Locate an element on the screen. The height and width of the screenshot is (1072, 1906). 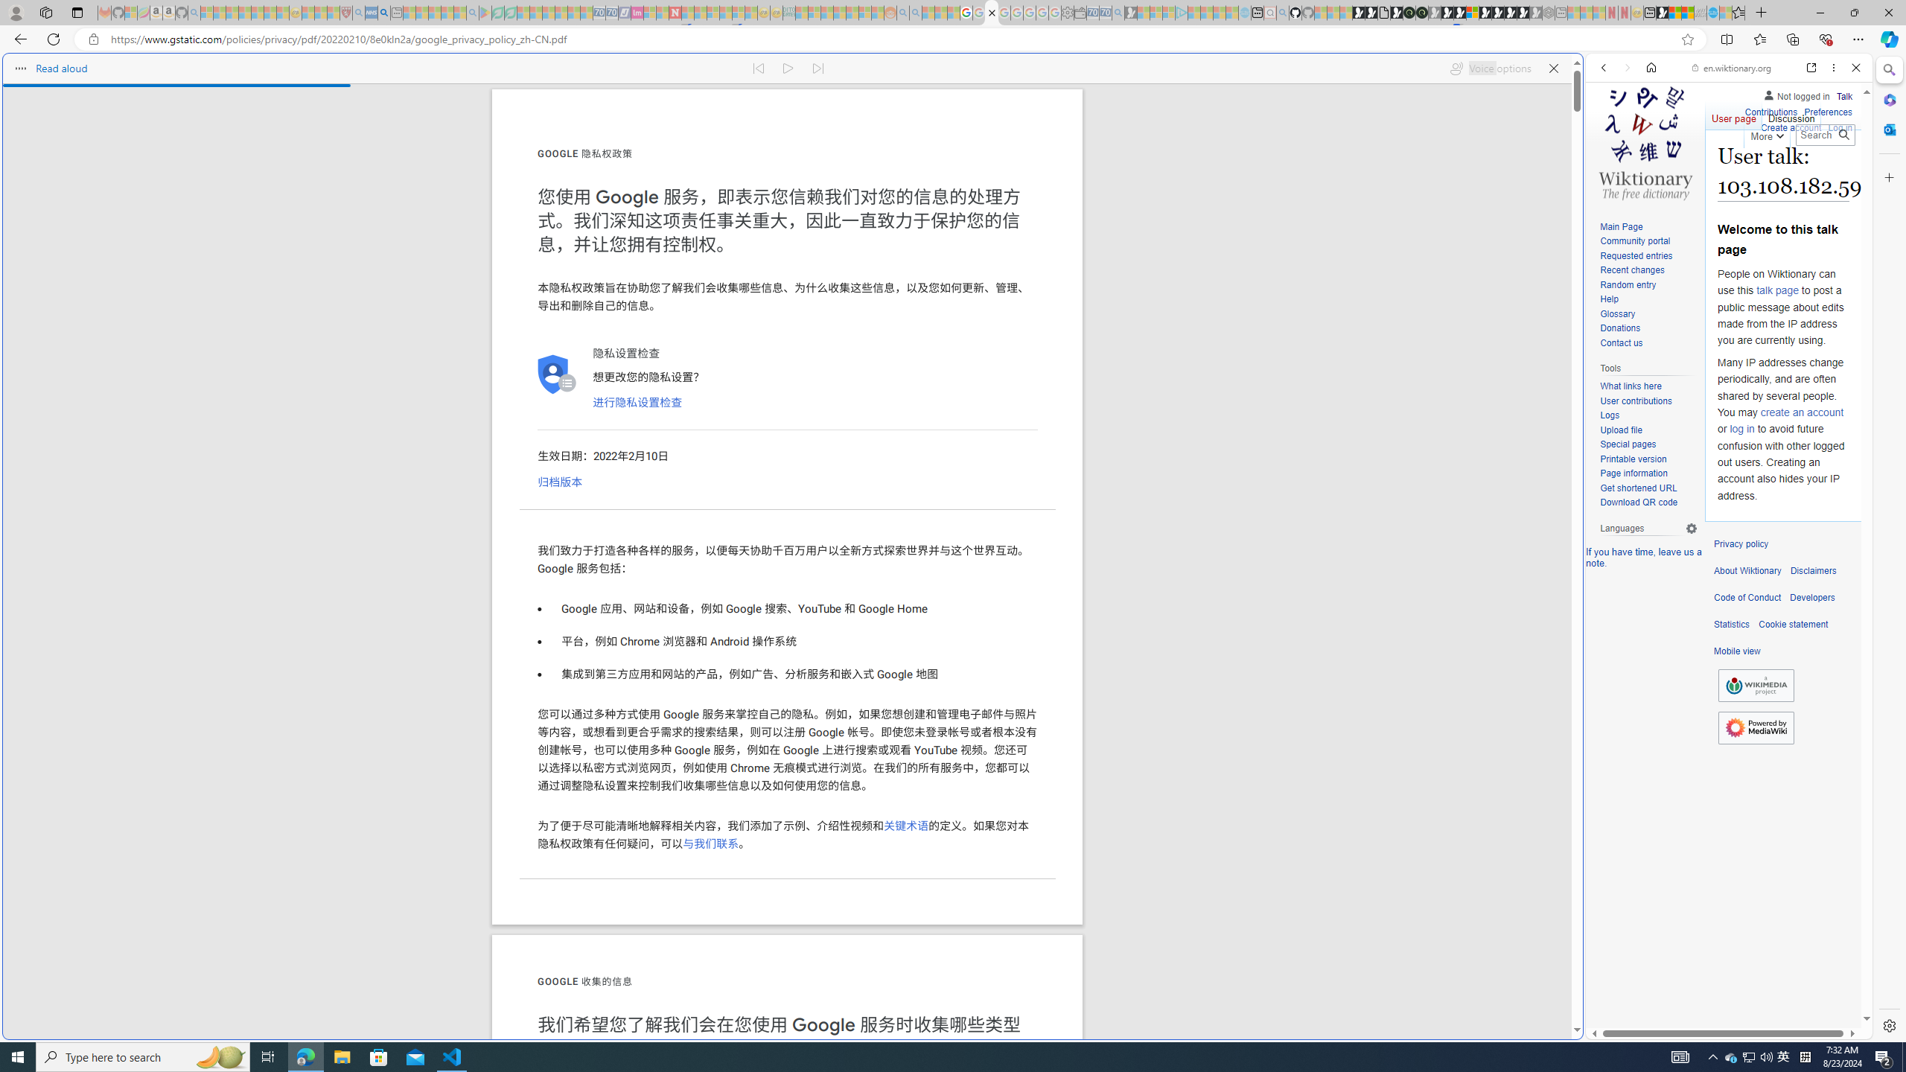
Latest Politics News & Archive | Newsweek.com - Sleeping is located at coordinates (675, 13).